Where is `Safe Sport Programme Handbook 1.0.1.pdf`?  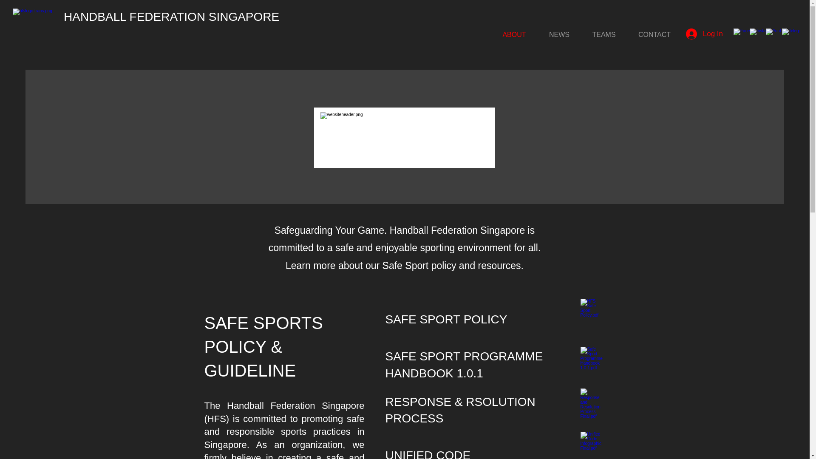 Safe Sport Programme Handbook 1.0.1.pdf is located at coordinates (591, 365).